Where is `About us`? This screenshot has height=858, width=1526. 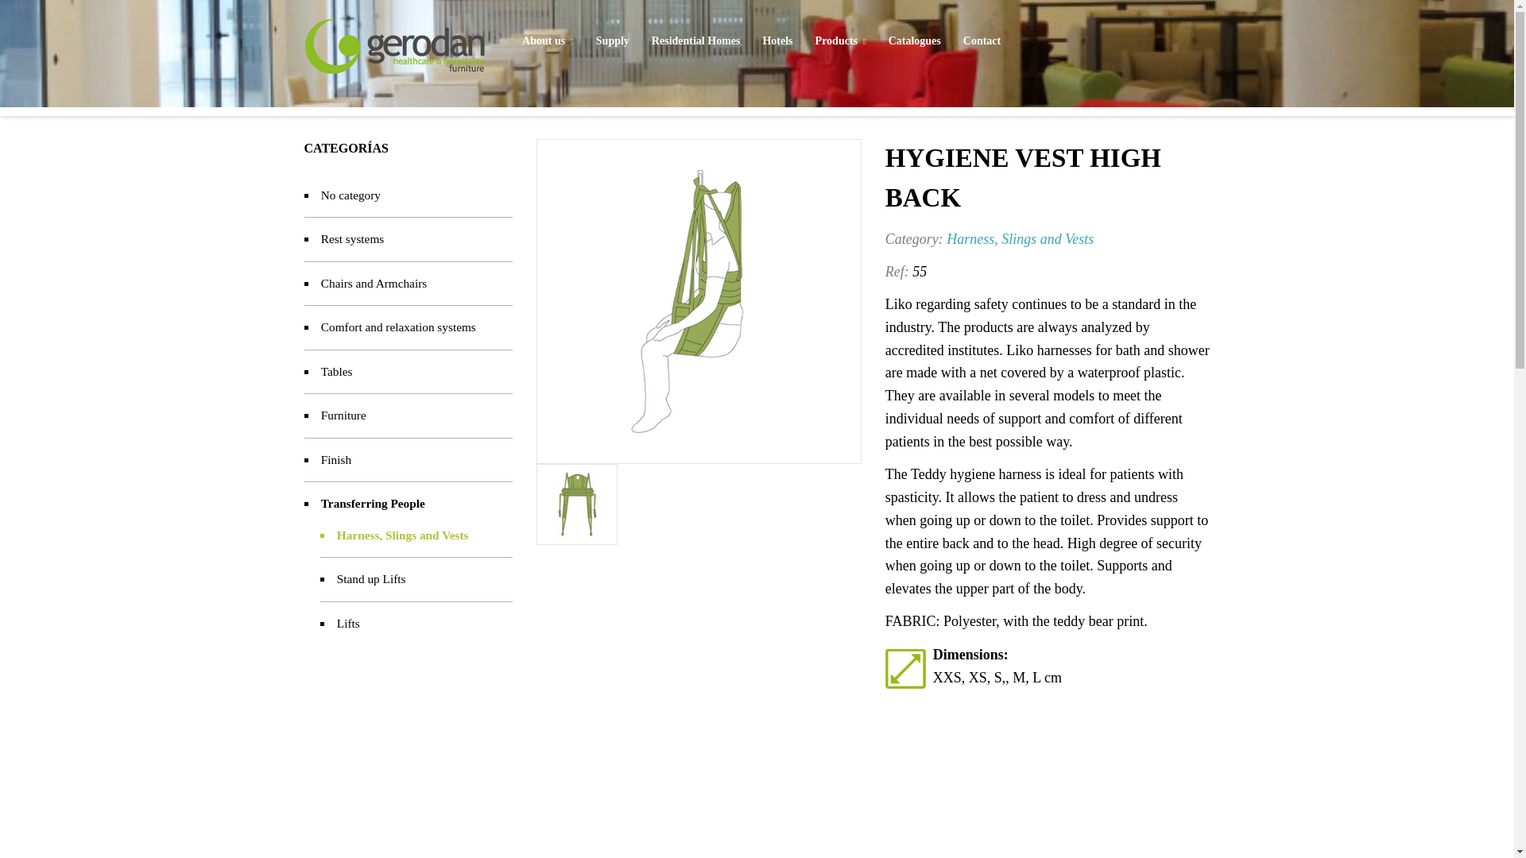 About us is located at coordinates (548, 42).